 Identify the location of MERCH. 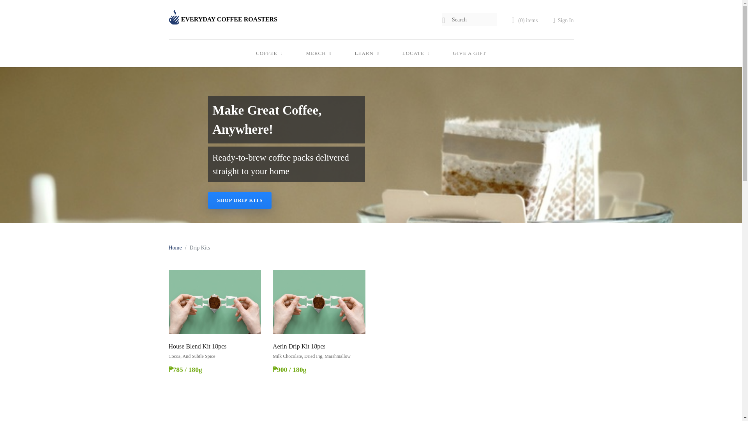
(318, 53).